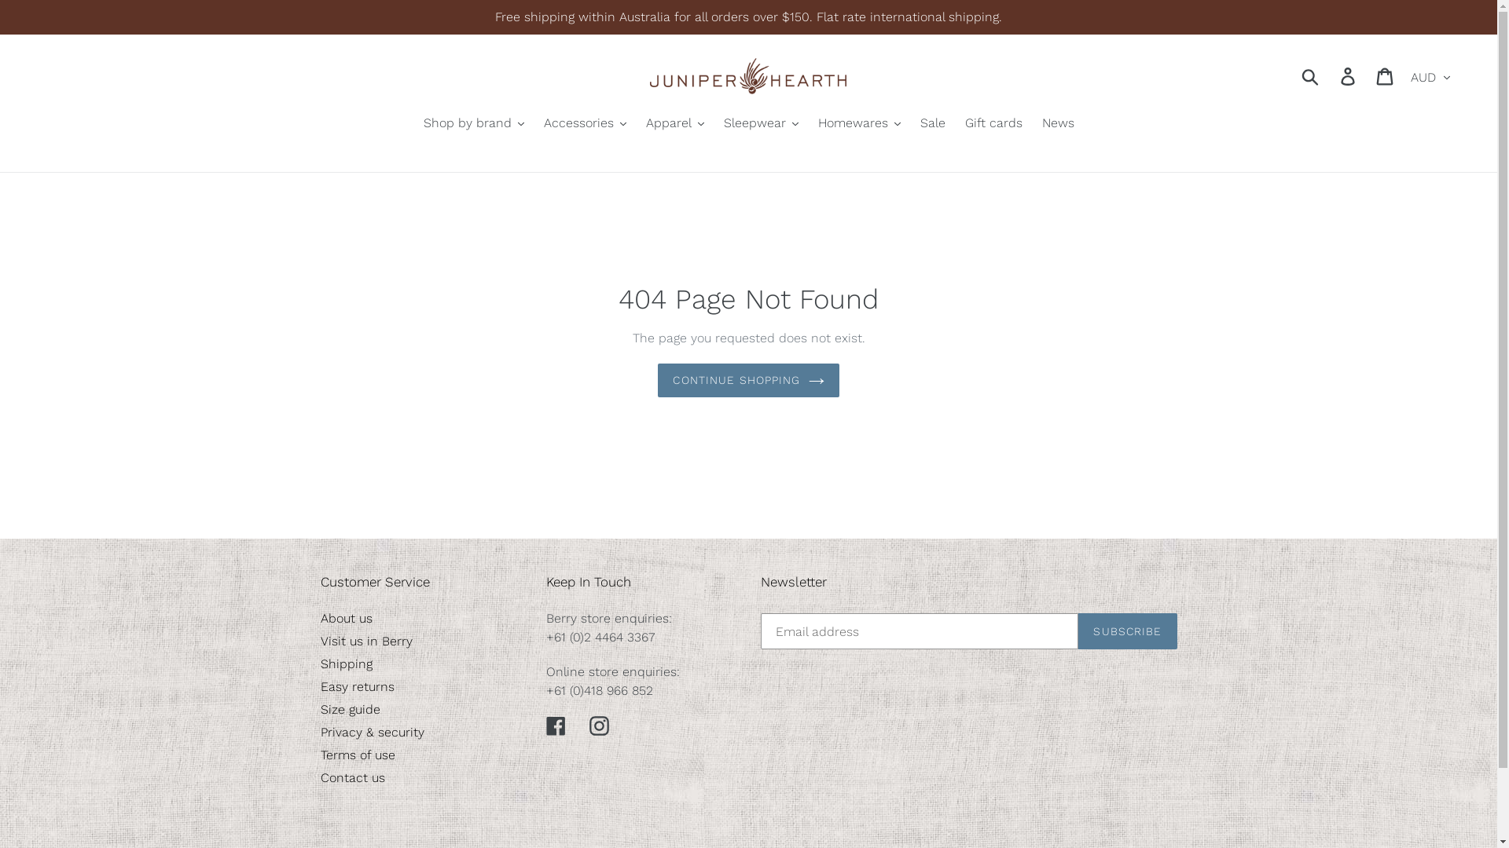  Describe the element at coordinates (347, 619) in the screenshot. I see `About us` at that location.